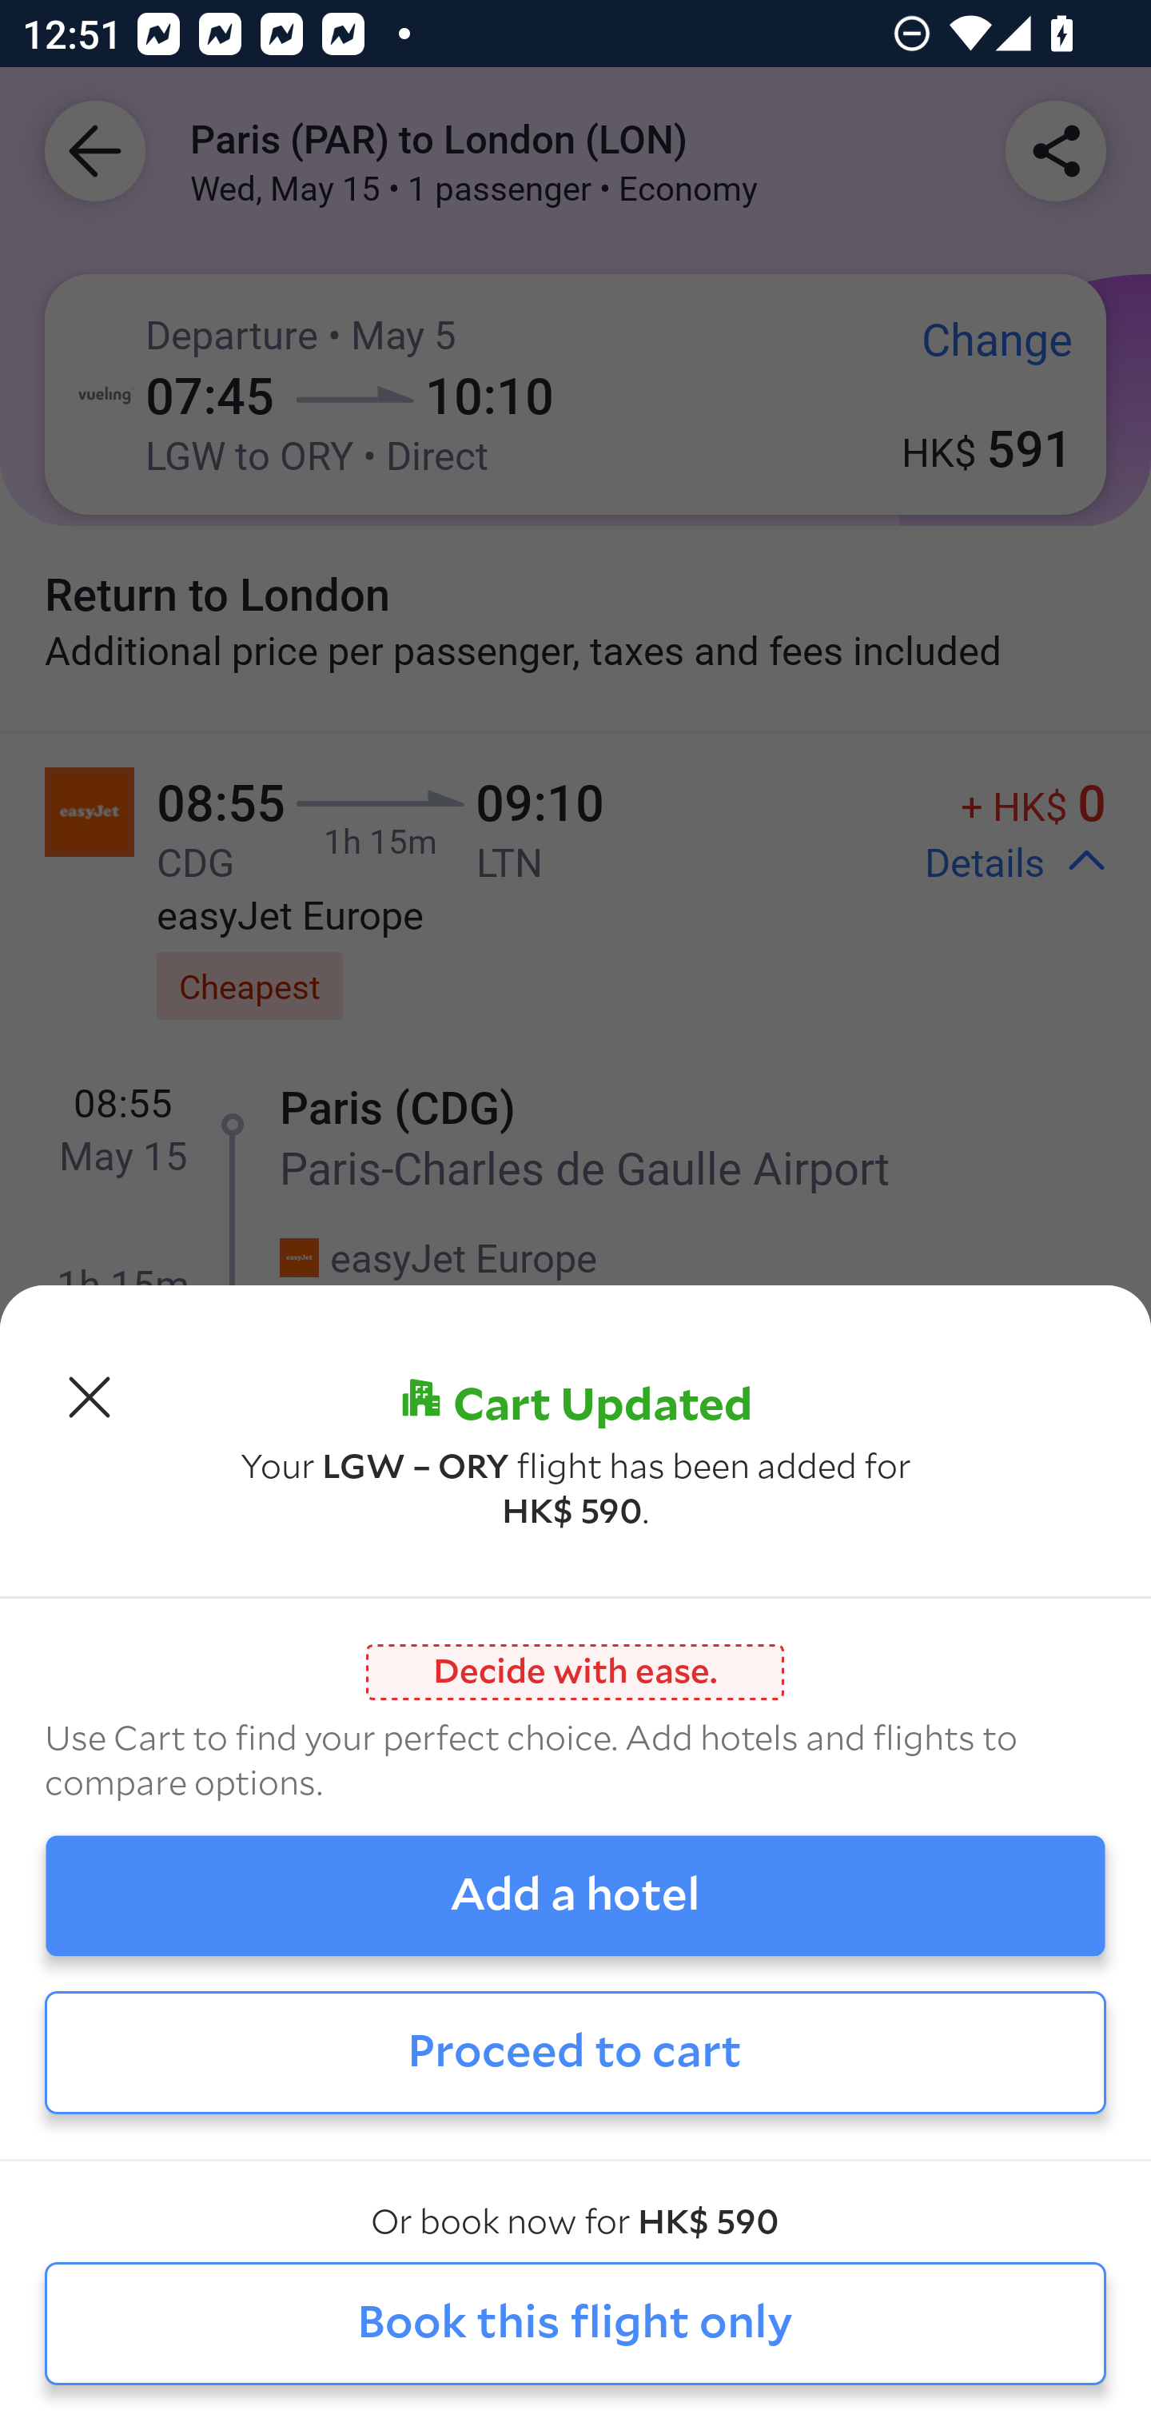 This screenshot has height=2430, width=1151. Describe the element at coordinates (575, 2051) in the screenshot. I see `Proceed to cart  Proceed to cart` at that location.